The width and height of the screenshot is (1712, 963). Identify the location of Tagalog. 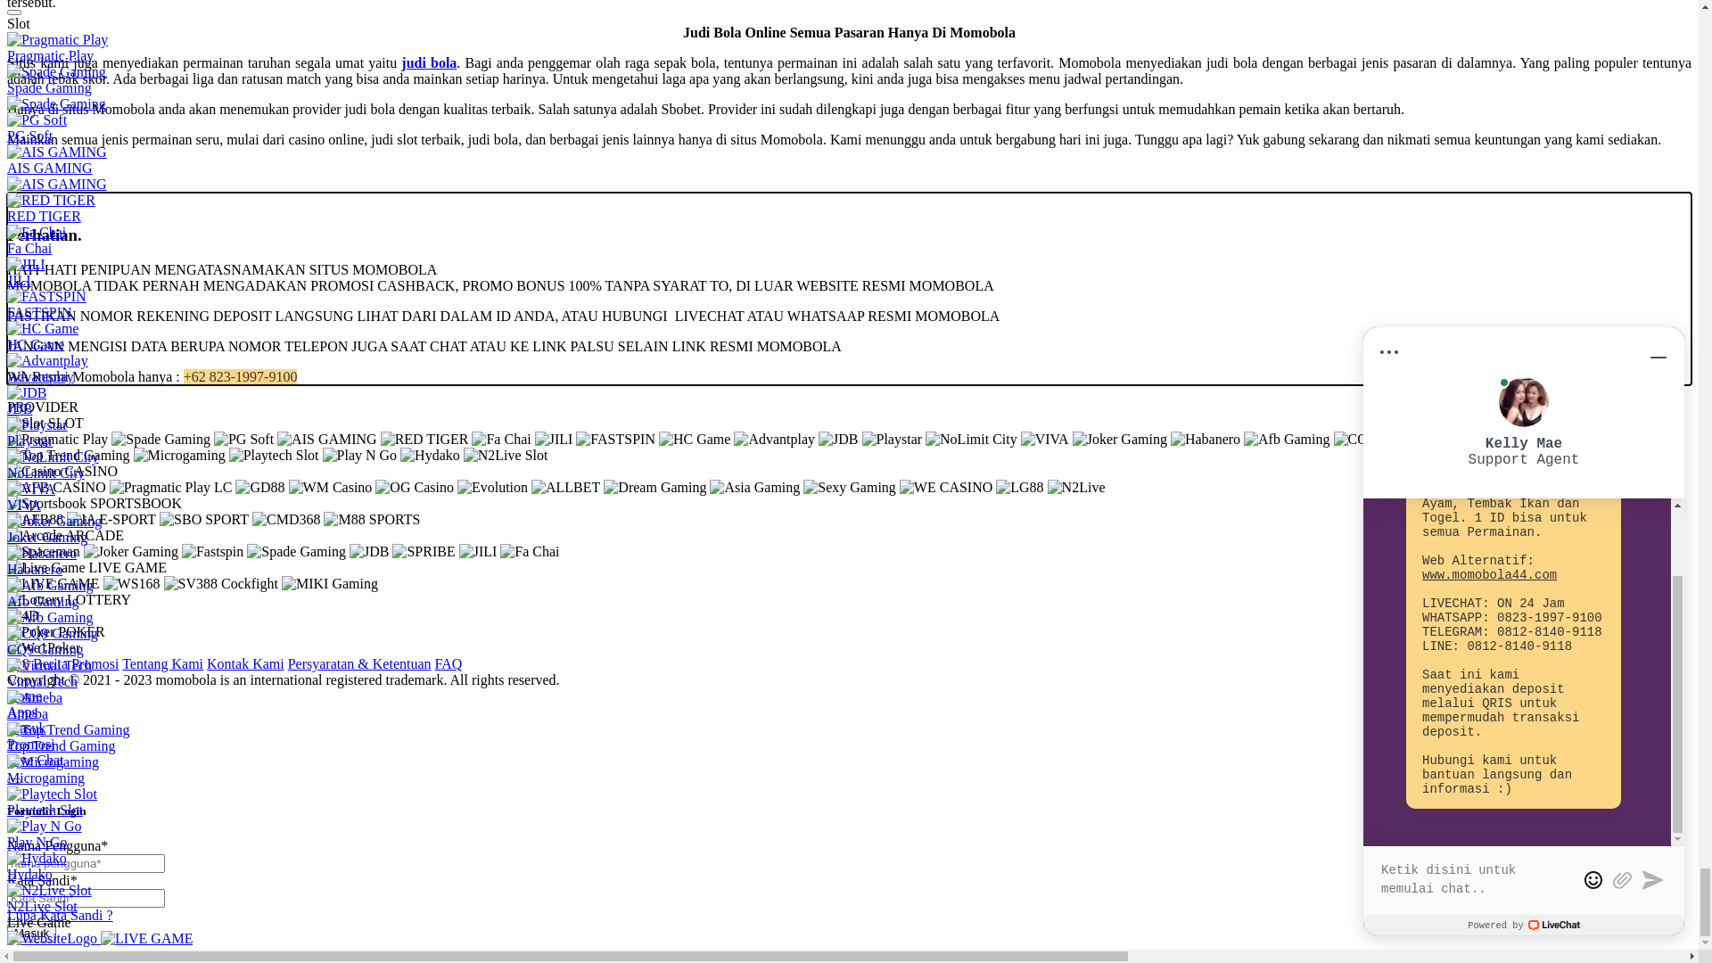
(849, 256).